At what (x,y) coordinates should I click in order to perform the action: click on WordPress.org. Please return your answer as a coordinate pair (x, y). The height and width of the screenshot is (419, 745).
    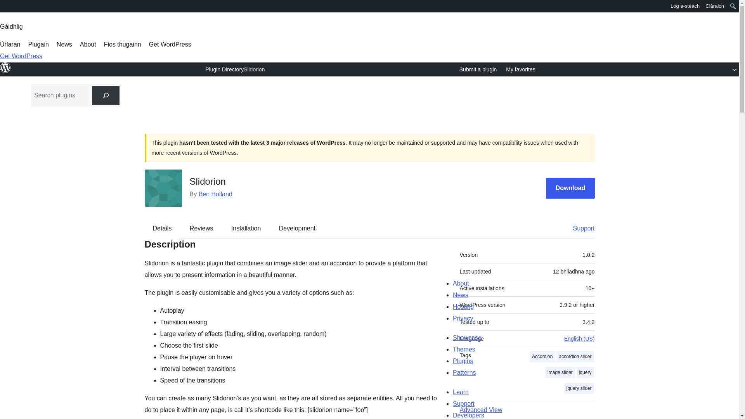
    Looking at the image, I should click on (5, 9).